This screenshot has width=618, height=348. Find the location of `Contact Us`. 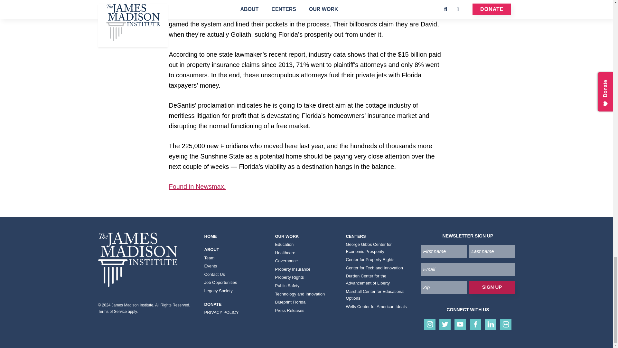

Contact Us is located at coordinates (235, 275).